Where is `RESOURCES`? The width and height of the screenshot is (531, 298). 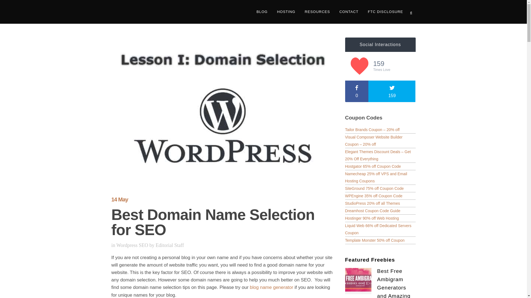 RESOURCES is located at coordinates (317, 12).